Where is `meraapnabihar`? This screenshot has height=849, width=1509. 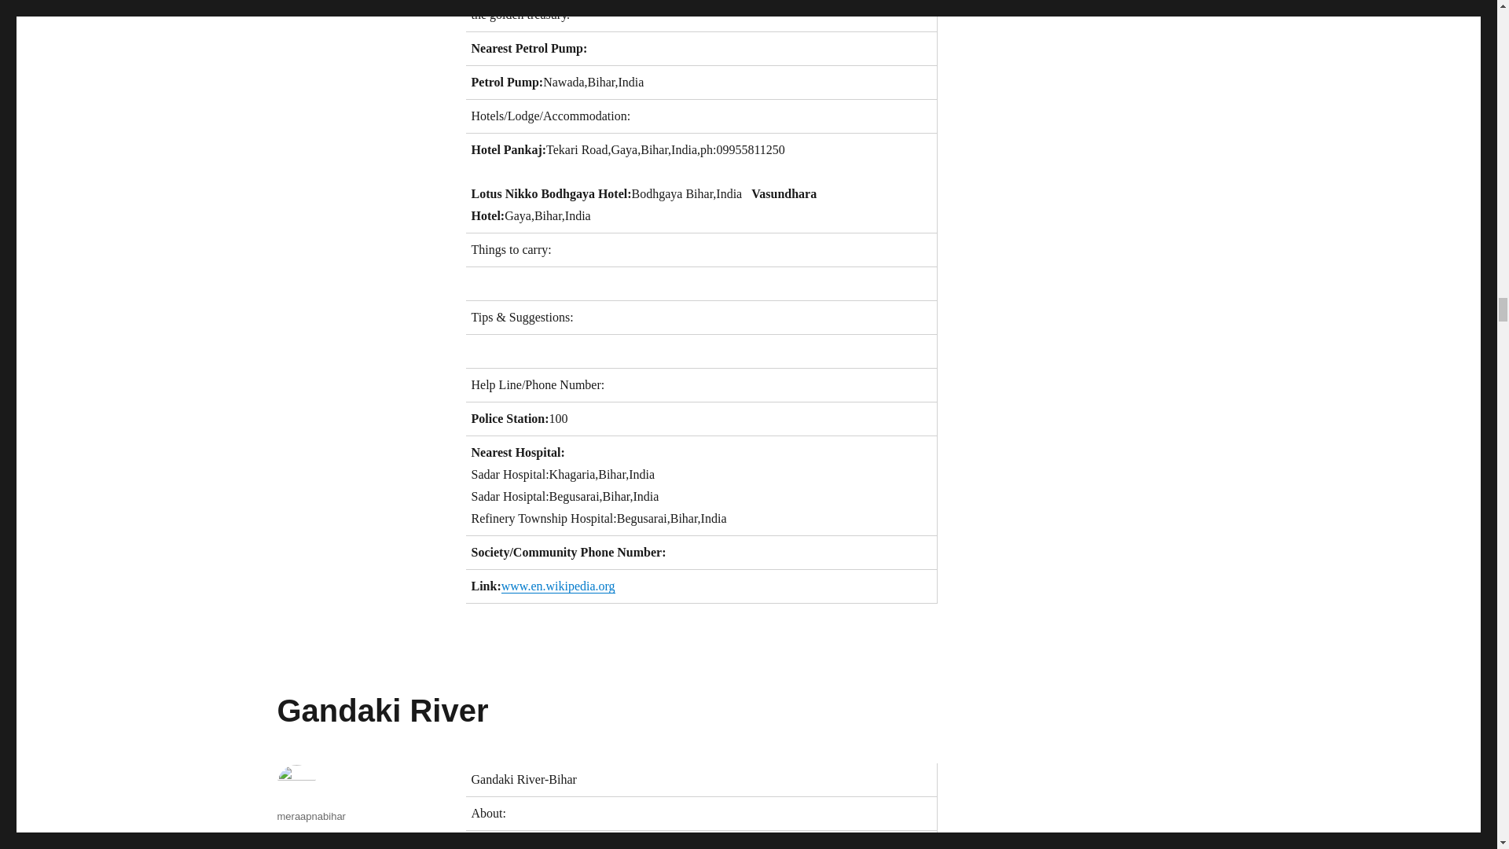 meraapnabihar is located at coordinates (310, 816).